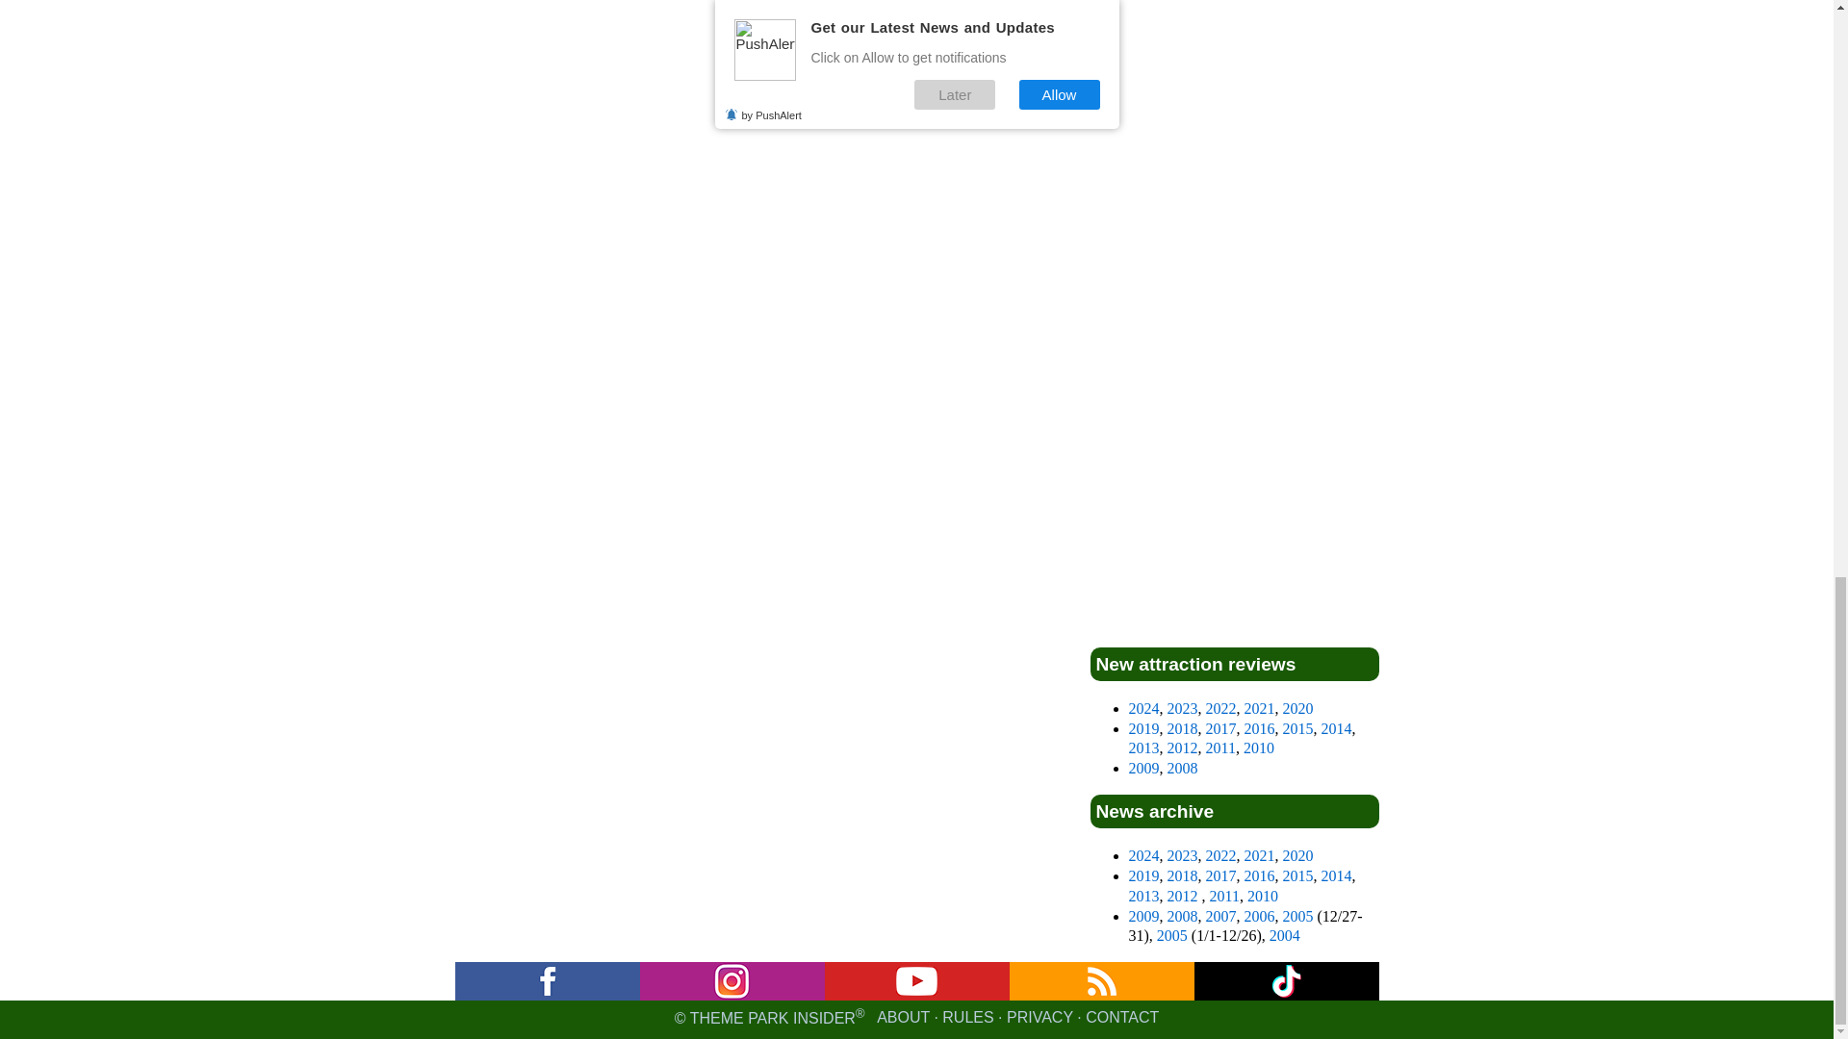 This screenshot has height=1039, width=1848. What do you see at coordinates (1220, 708) in the screenshot?
I see `2022` at bounding box center [1220, 708].